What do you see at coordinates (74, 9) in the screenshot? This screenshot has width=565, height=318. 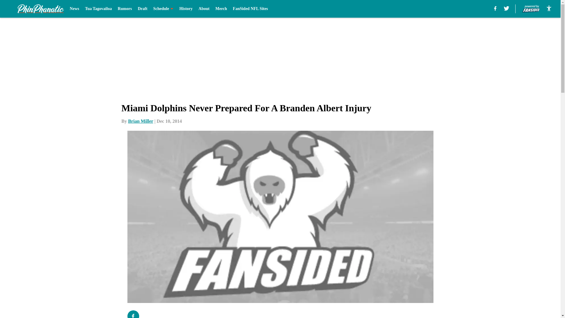 I see `News` at bounding box center [74, 9].